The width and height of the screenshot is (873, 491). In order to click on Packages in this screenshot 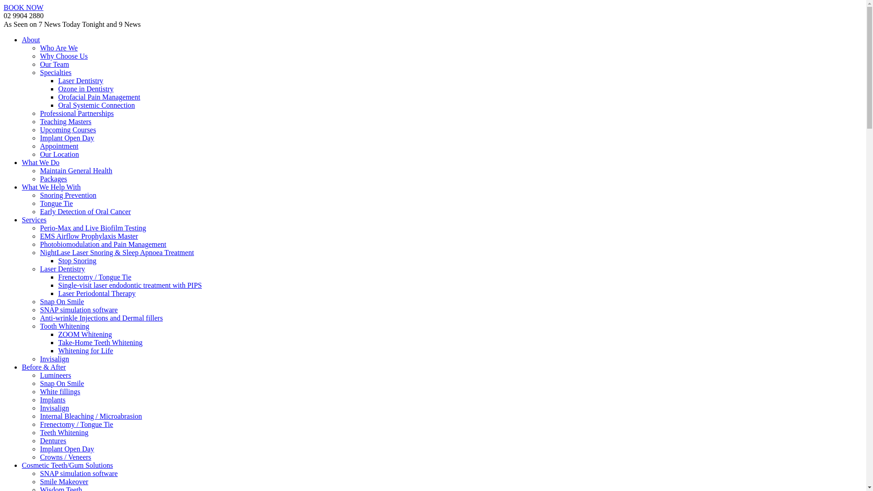, I will do `click(54, 179)`.